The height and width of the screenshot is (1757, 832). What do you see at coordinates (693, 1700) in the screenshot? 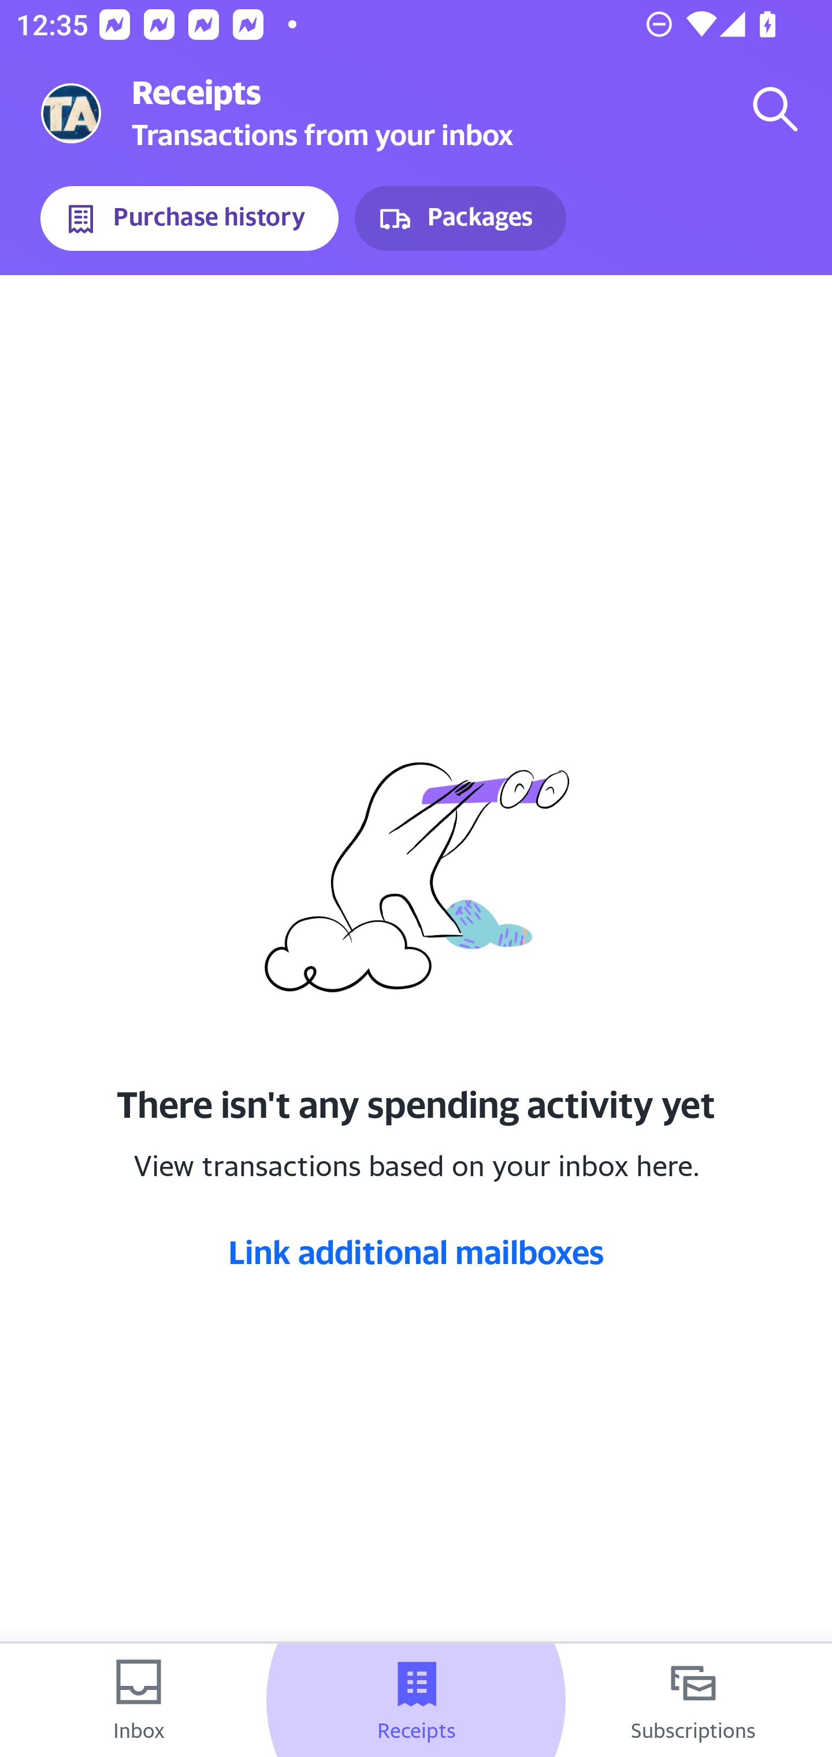
I see `Subscriptions` at bounding box center [693, 1700].